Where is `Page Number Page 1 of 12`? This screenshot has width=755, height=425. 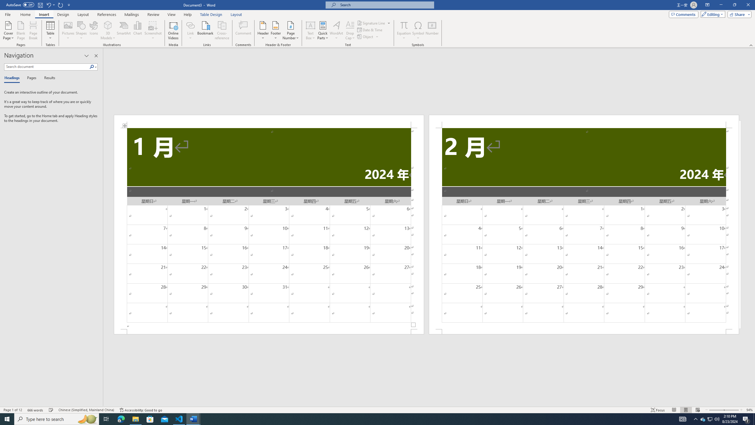 Page Number Page 1 of 12 is located at coordinates (13, 410).